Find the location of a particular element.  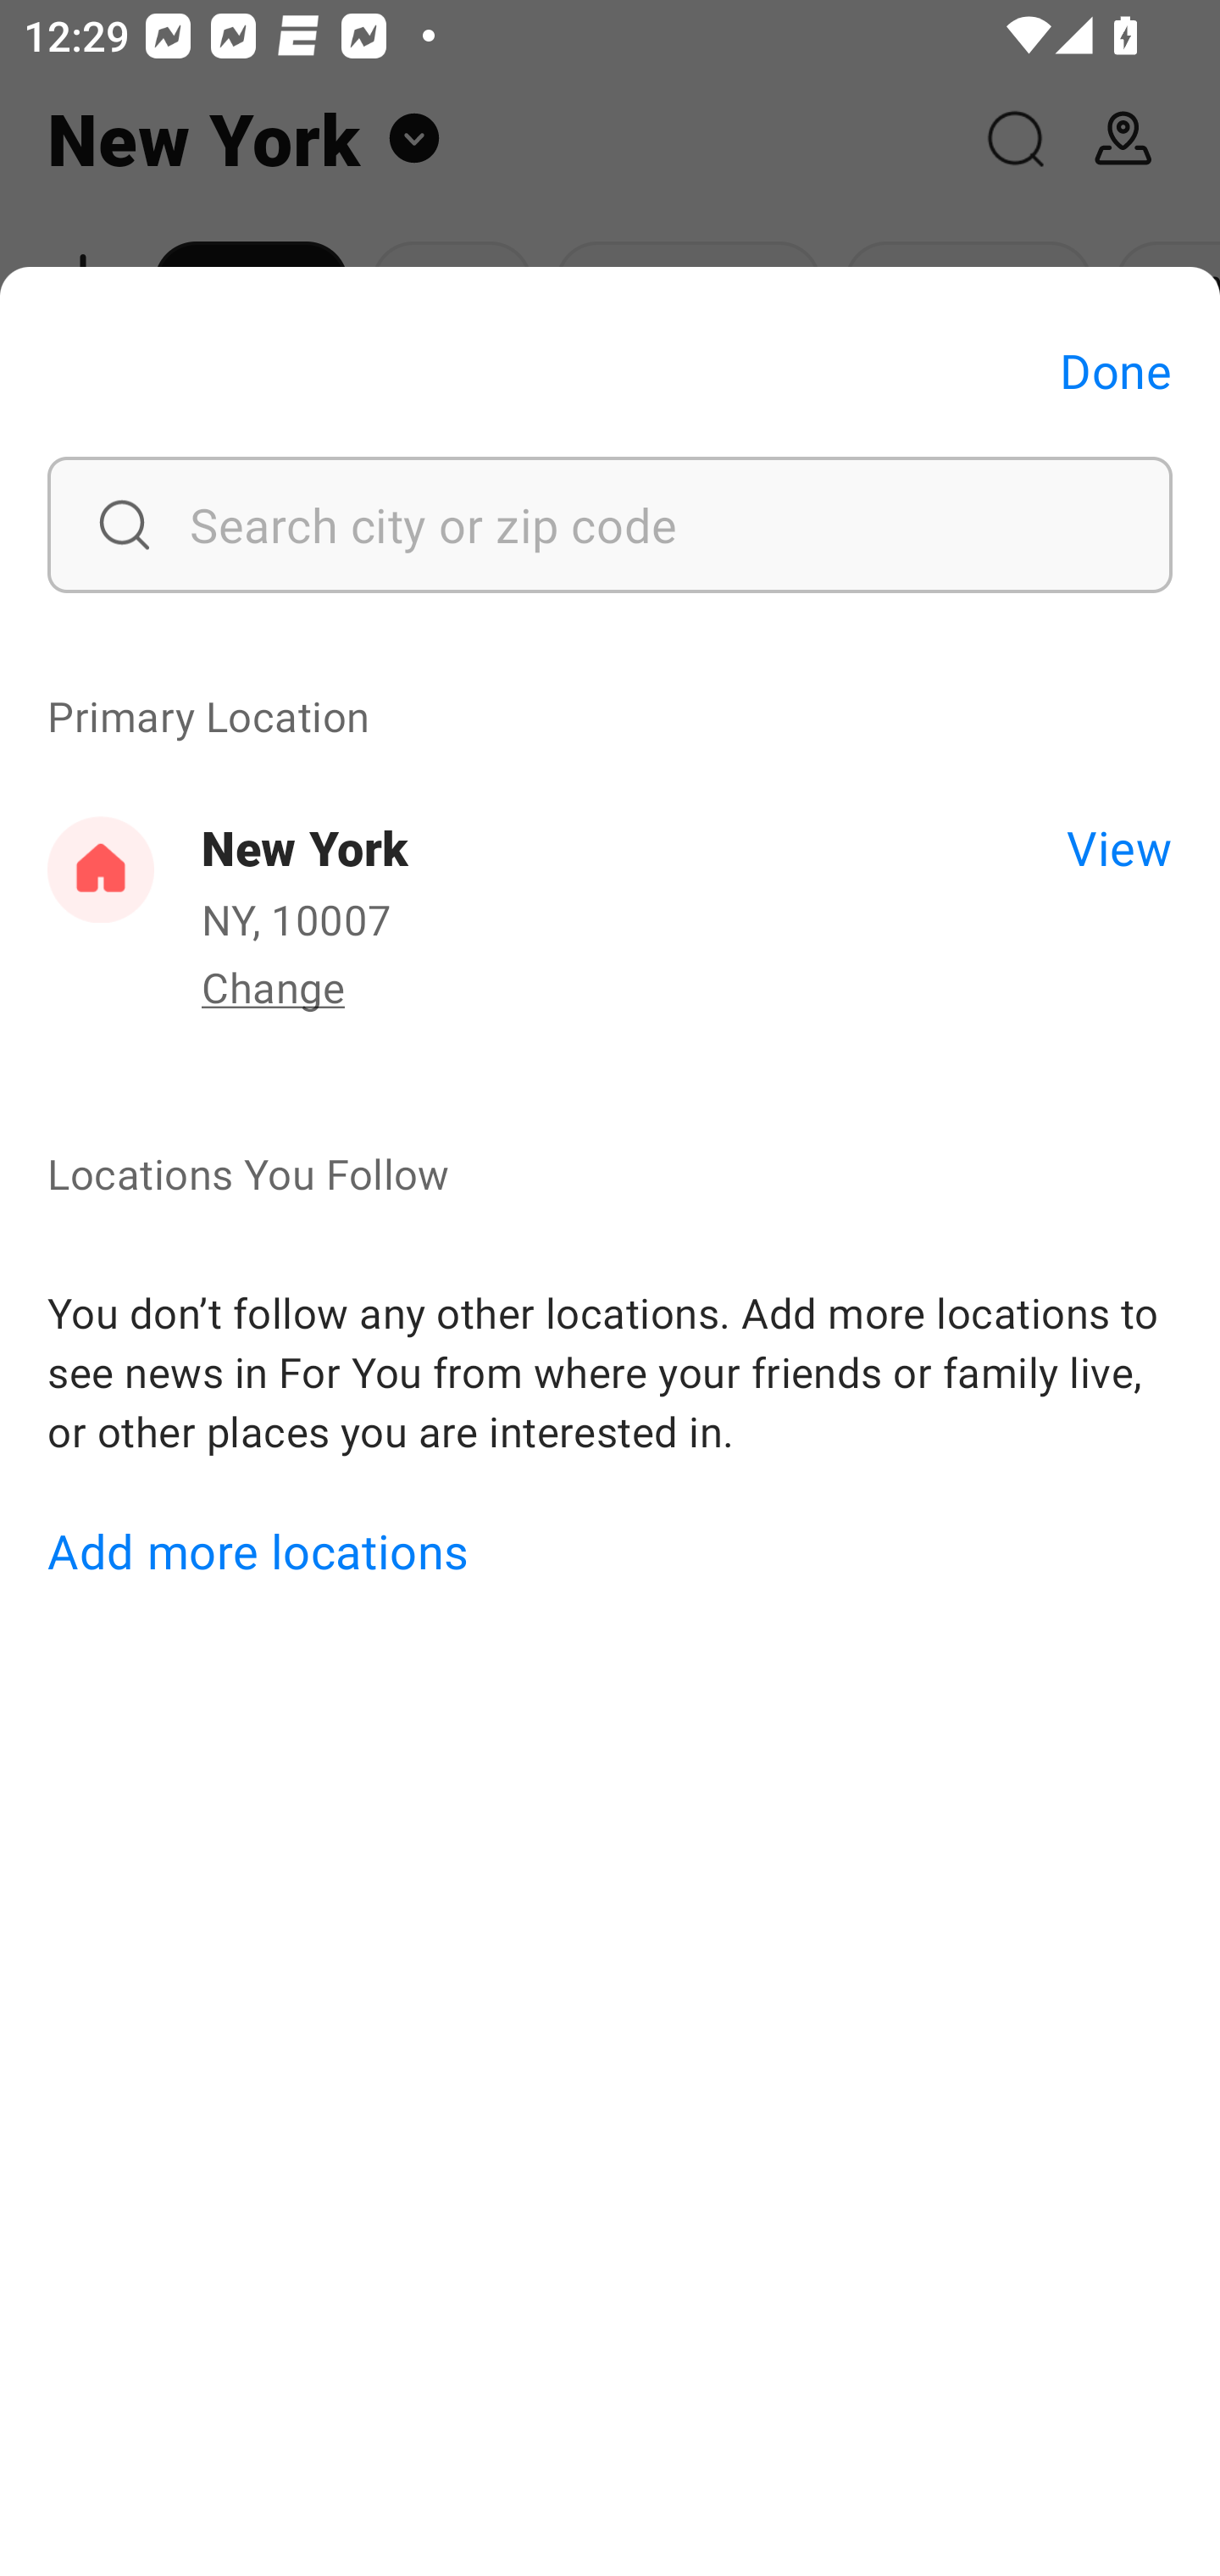

Search city or zip code is located at coordinates (610, 524).